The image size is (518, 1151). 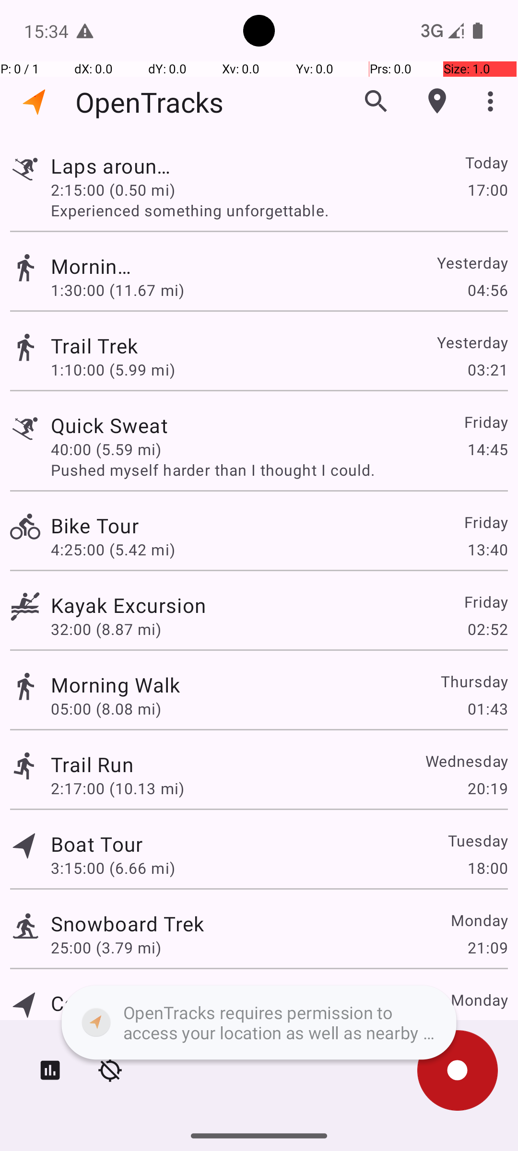 What do you see at coordinates (487, 1027) in the screenshot?
I see `09:38` at bounding box center [487, 1027].